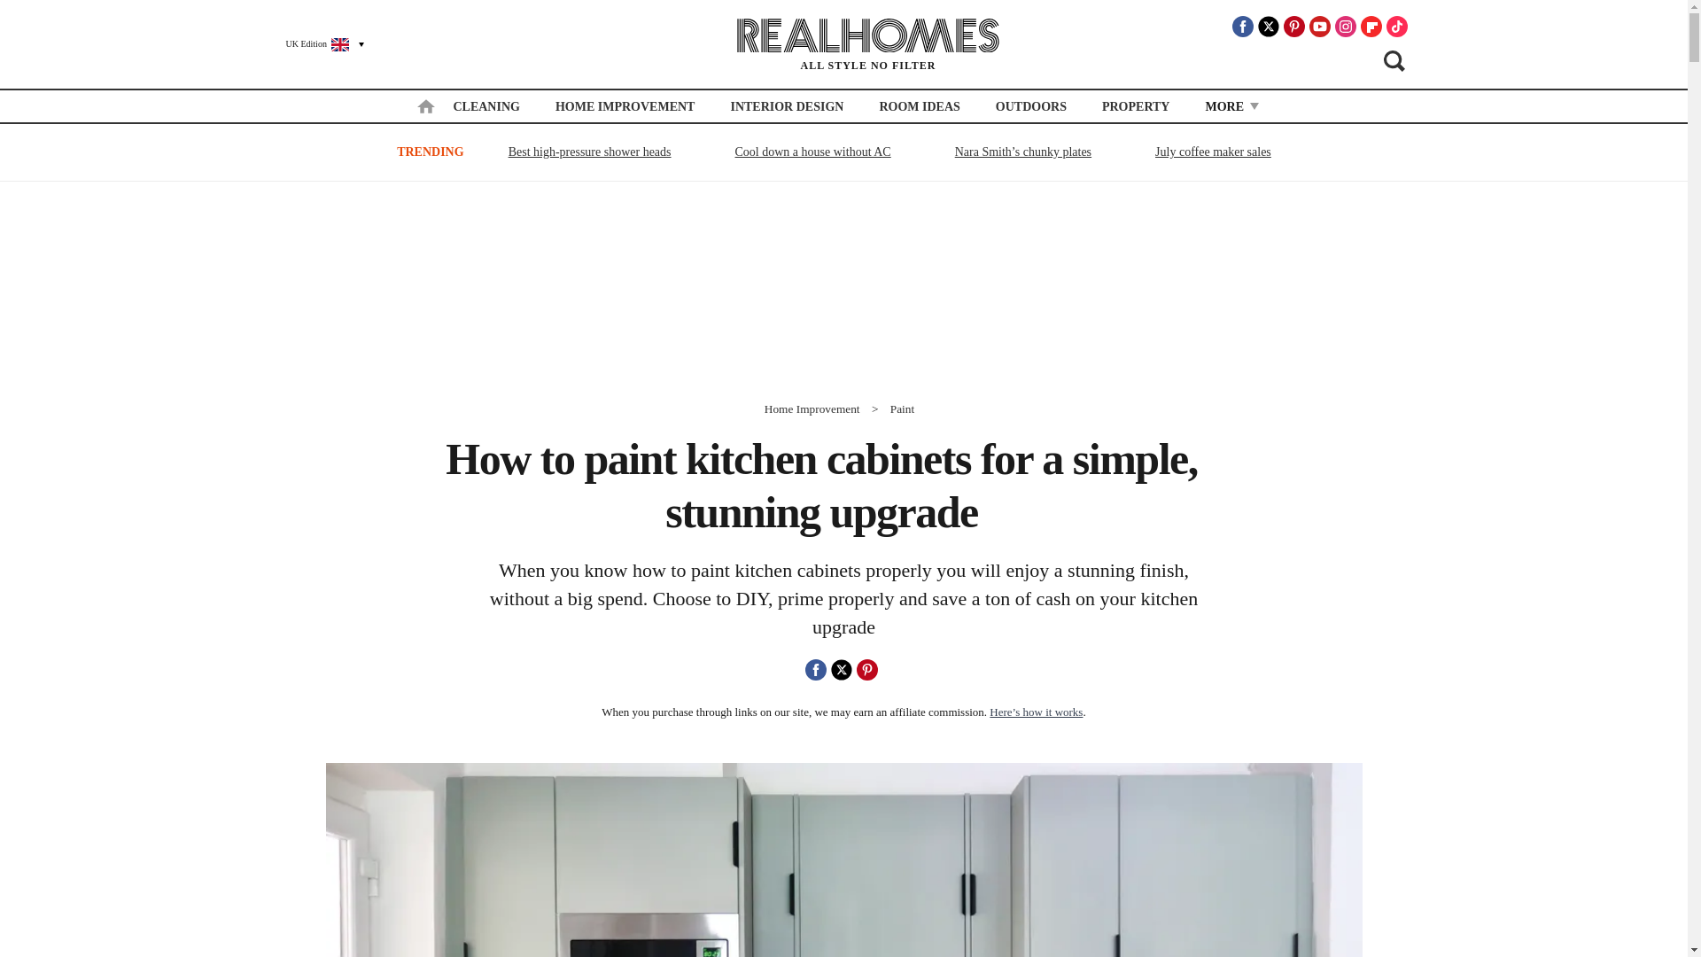 This screenshot has height=957, width=1701. What do you see at coordinates (919, 106) in the screenshot?
I see `ROOM IDEAS` at bounding box center [919, 106].